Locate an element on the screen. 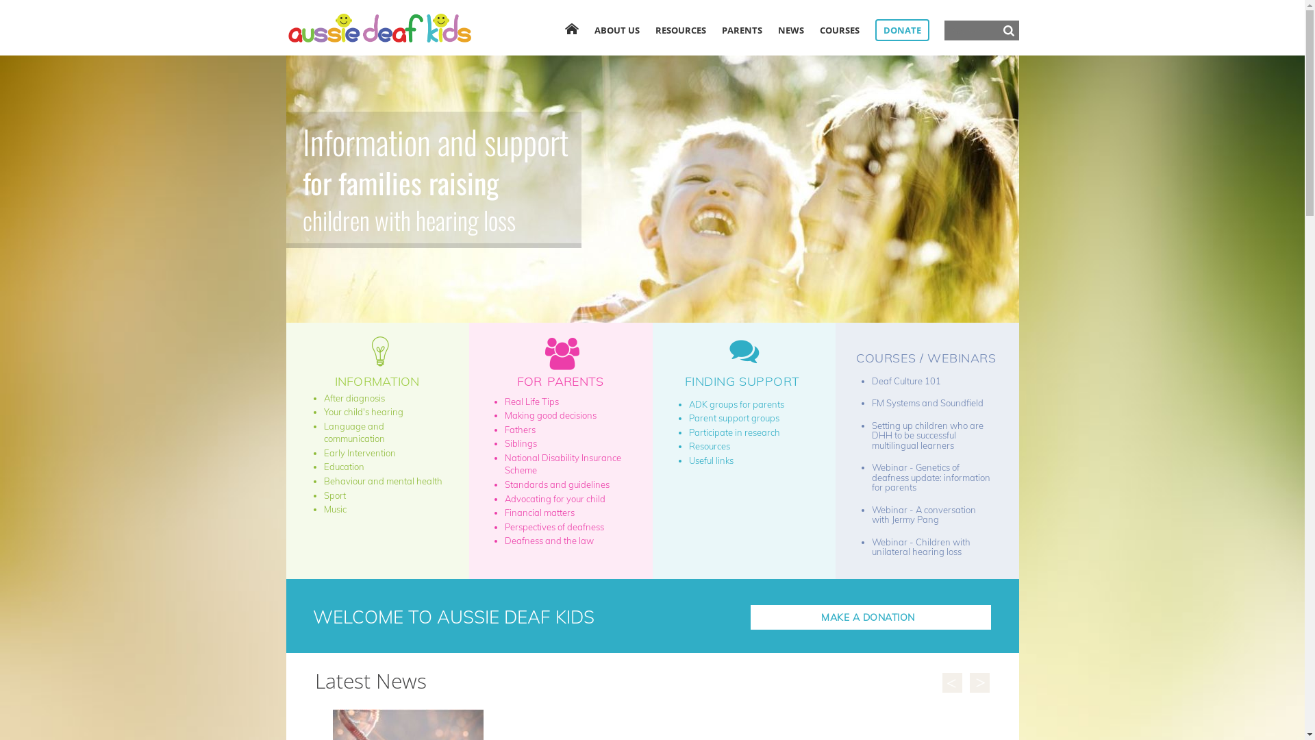  Perspectives of deafness is located at coordinates (555, 527).